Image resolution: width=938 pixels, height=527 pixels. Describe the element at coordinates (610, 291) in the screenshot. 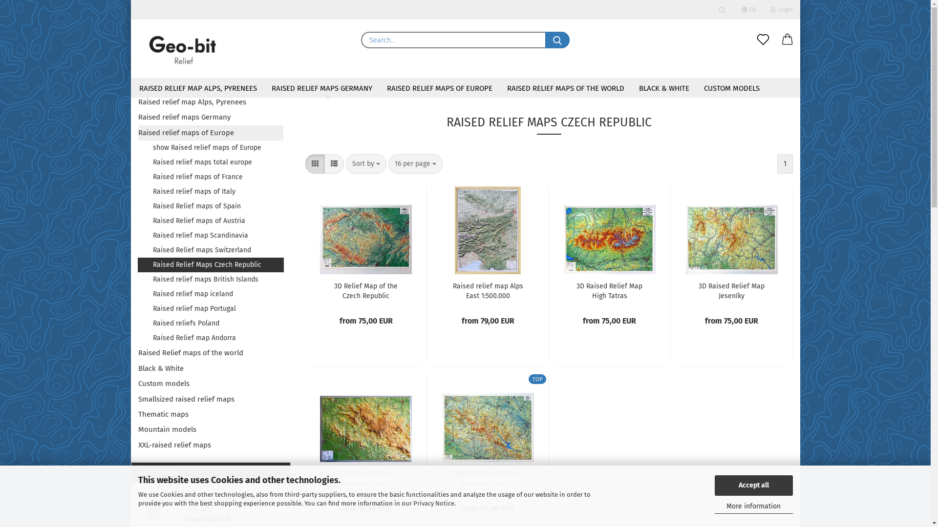

I see `3D Raised Relief Map High Tatras` at that location.